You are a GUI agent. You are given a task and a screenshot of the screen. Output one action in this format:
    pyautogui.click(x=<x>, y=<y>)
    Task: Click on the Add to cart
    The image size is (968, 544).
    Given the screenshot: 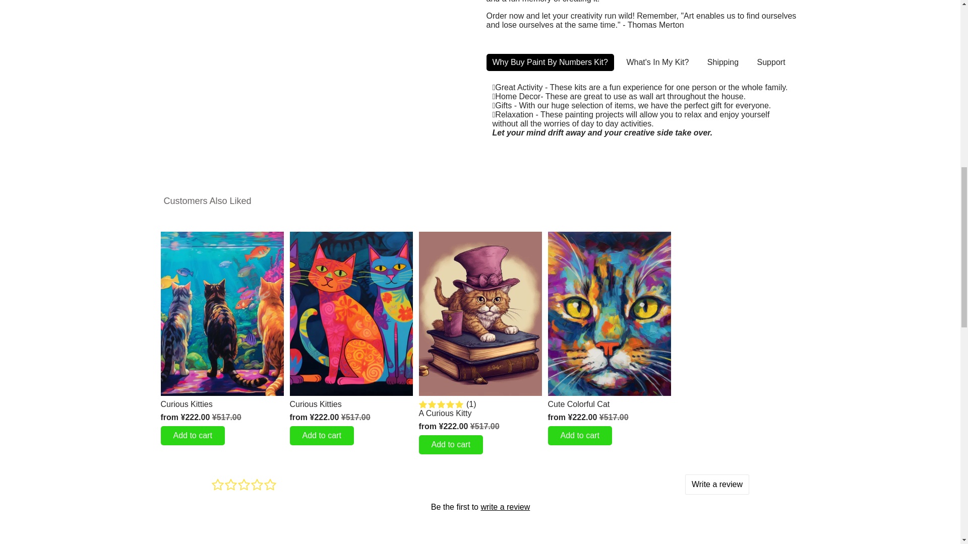 What is the action you would take?
    pyautogui.click(x=321, y=435)
    